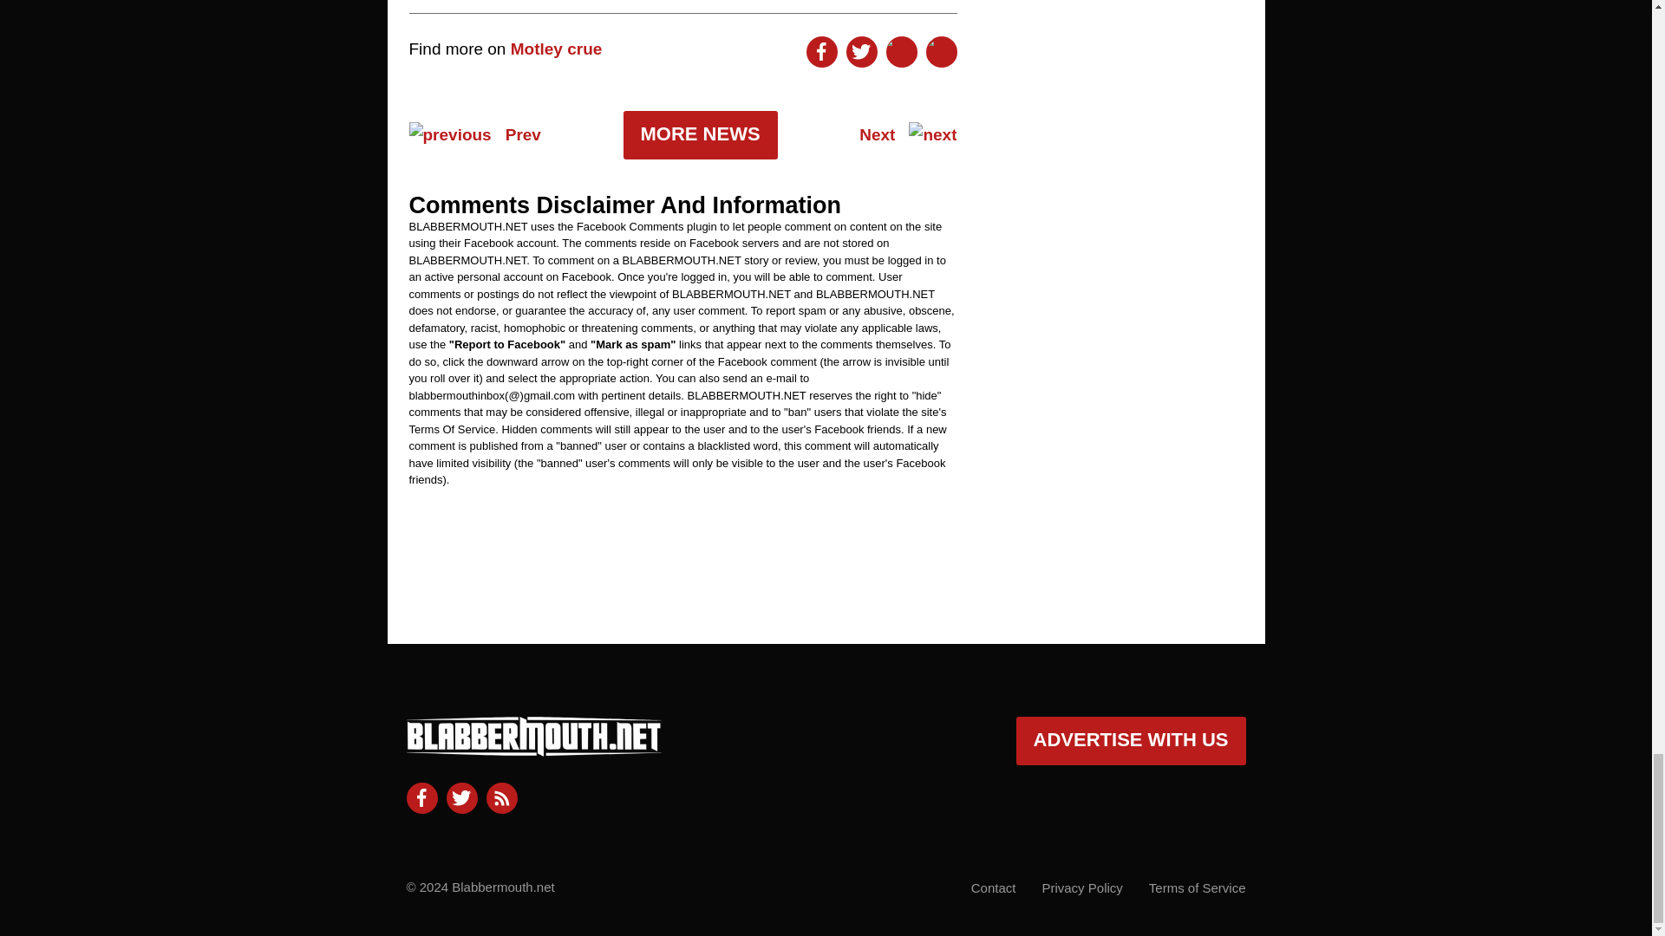  I want to click on Copy To Clipboard, so click(942, 52).